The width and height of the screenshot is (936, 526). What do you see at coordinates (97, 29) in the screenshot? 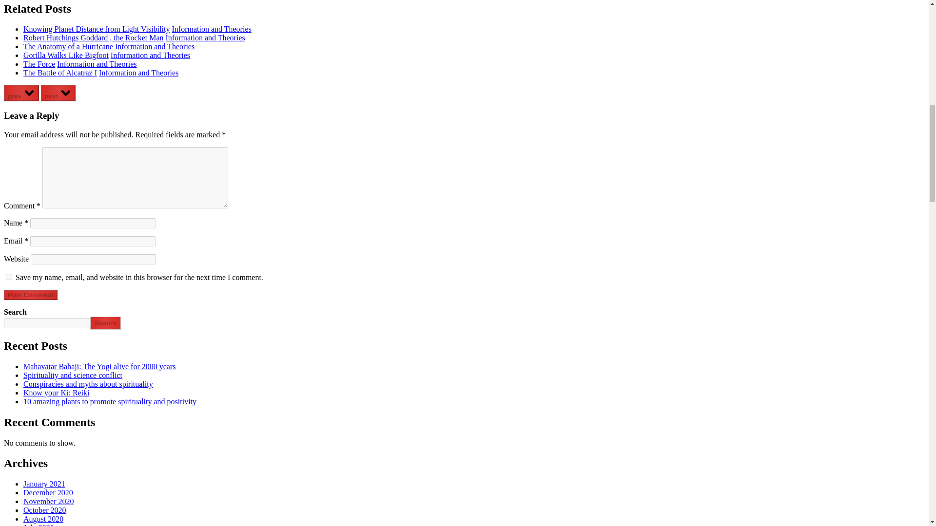
I see `Knowing Planet Distance from Light Visibility` at bounding box center [97, 29].